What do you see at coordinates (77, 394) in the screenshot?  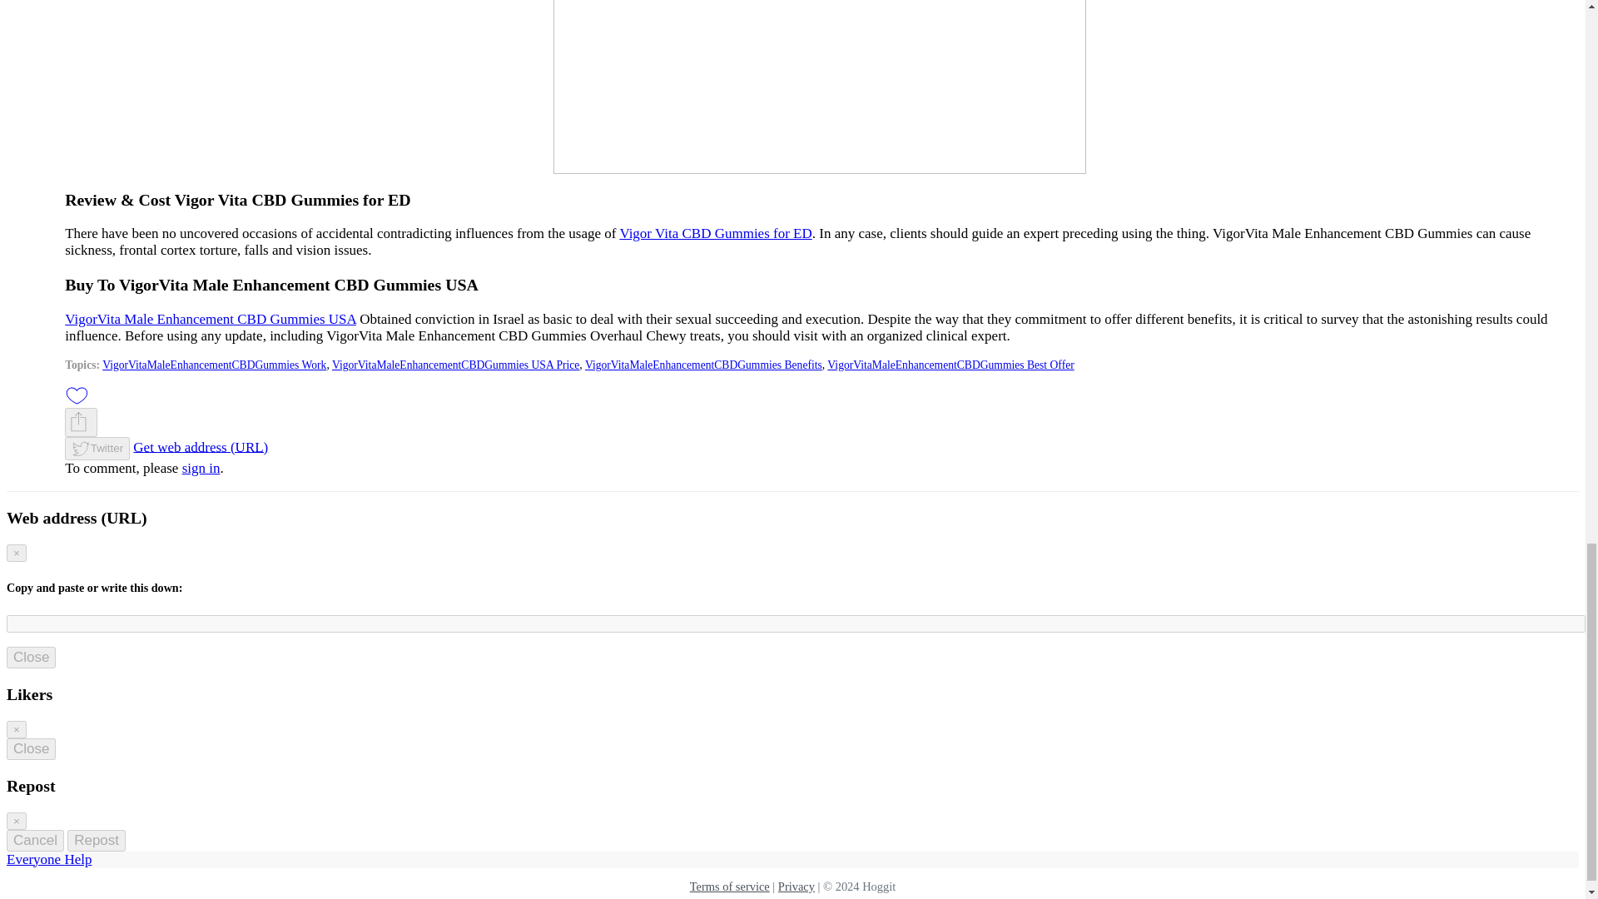 I see `Like` at bounding box center [77, 394].